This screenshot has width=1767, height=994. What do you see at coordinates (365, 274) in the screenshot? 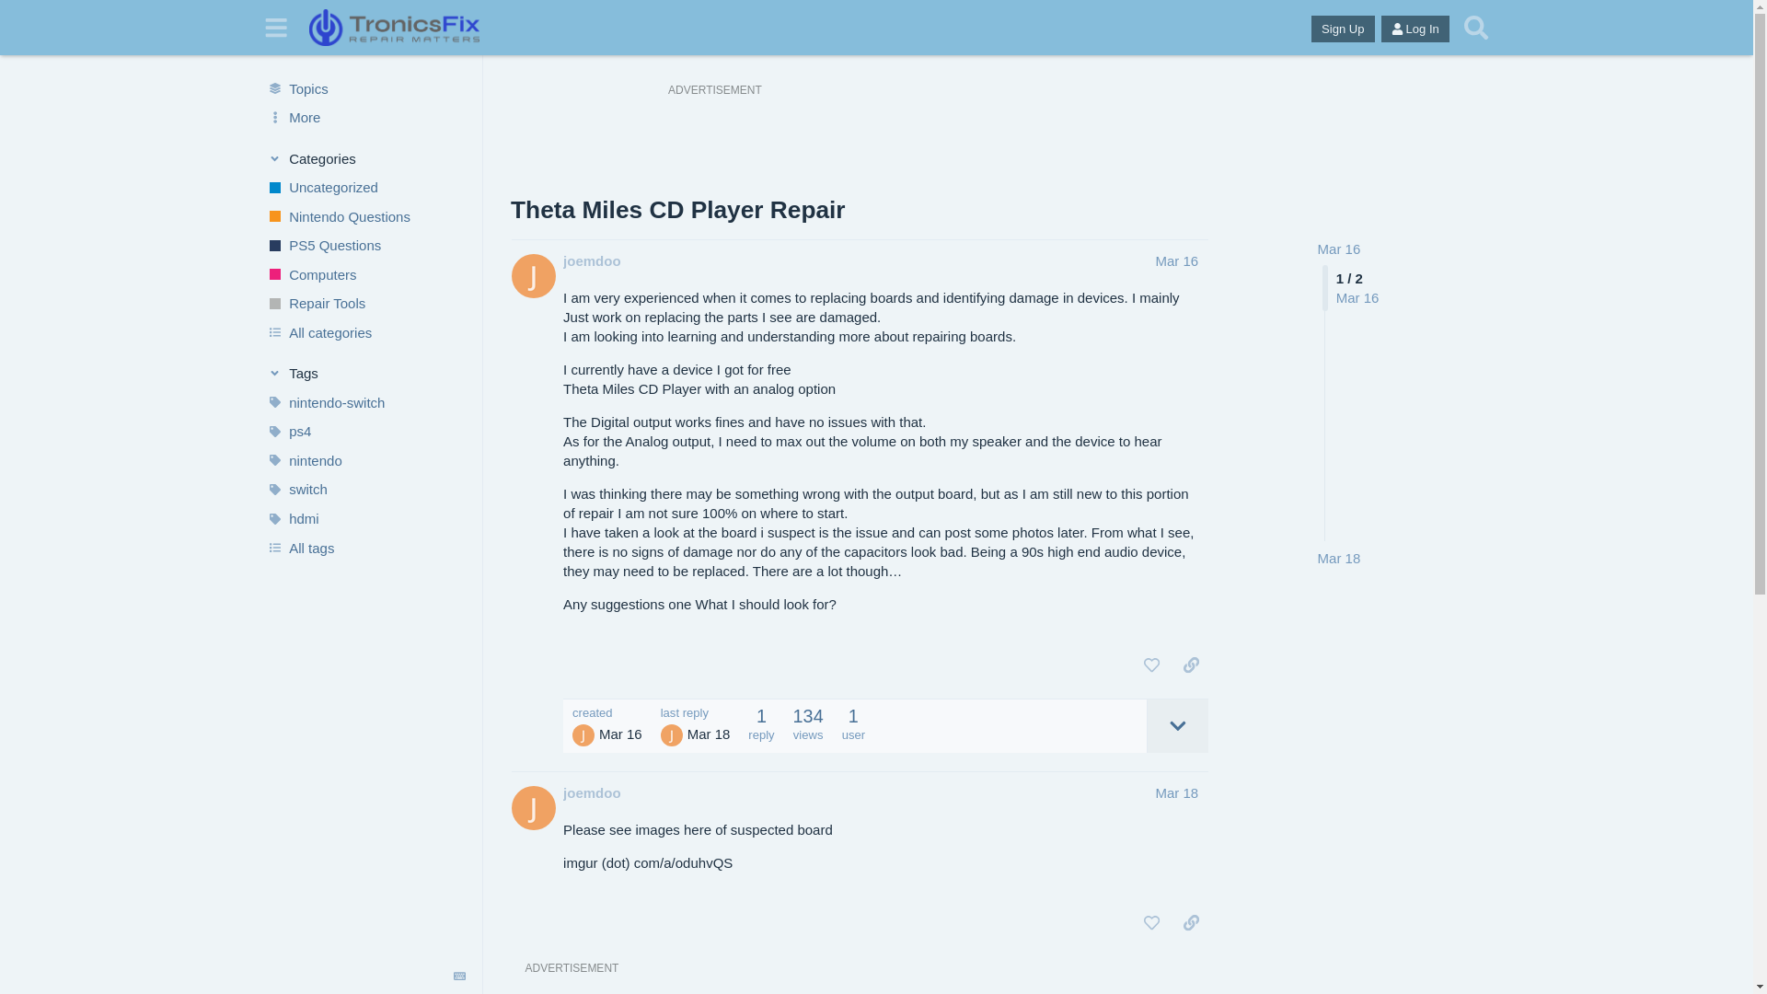
I see `Computers` at bounding box center [365, 274].